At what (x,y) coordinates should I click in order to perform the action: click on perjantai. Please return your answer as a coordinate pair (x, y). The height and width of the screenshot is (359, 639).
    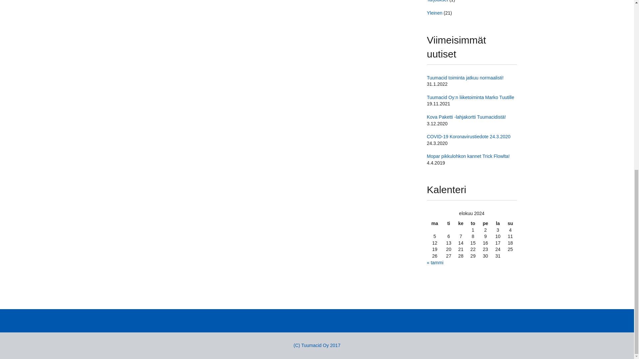
    Looking at the image, I should click on (485, 223).